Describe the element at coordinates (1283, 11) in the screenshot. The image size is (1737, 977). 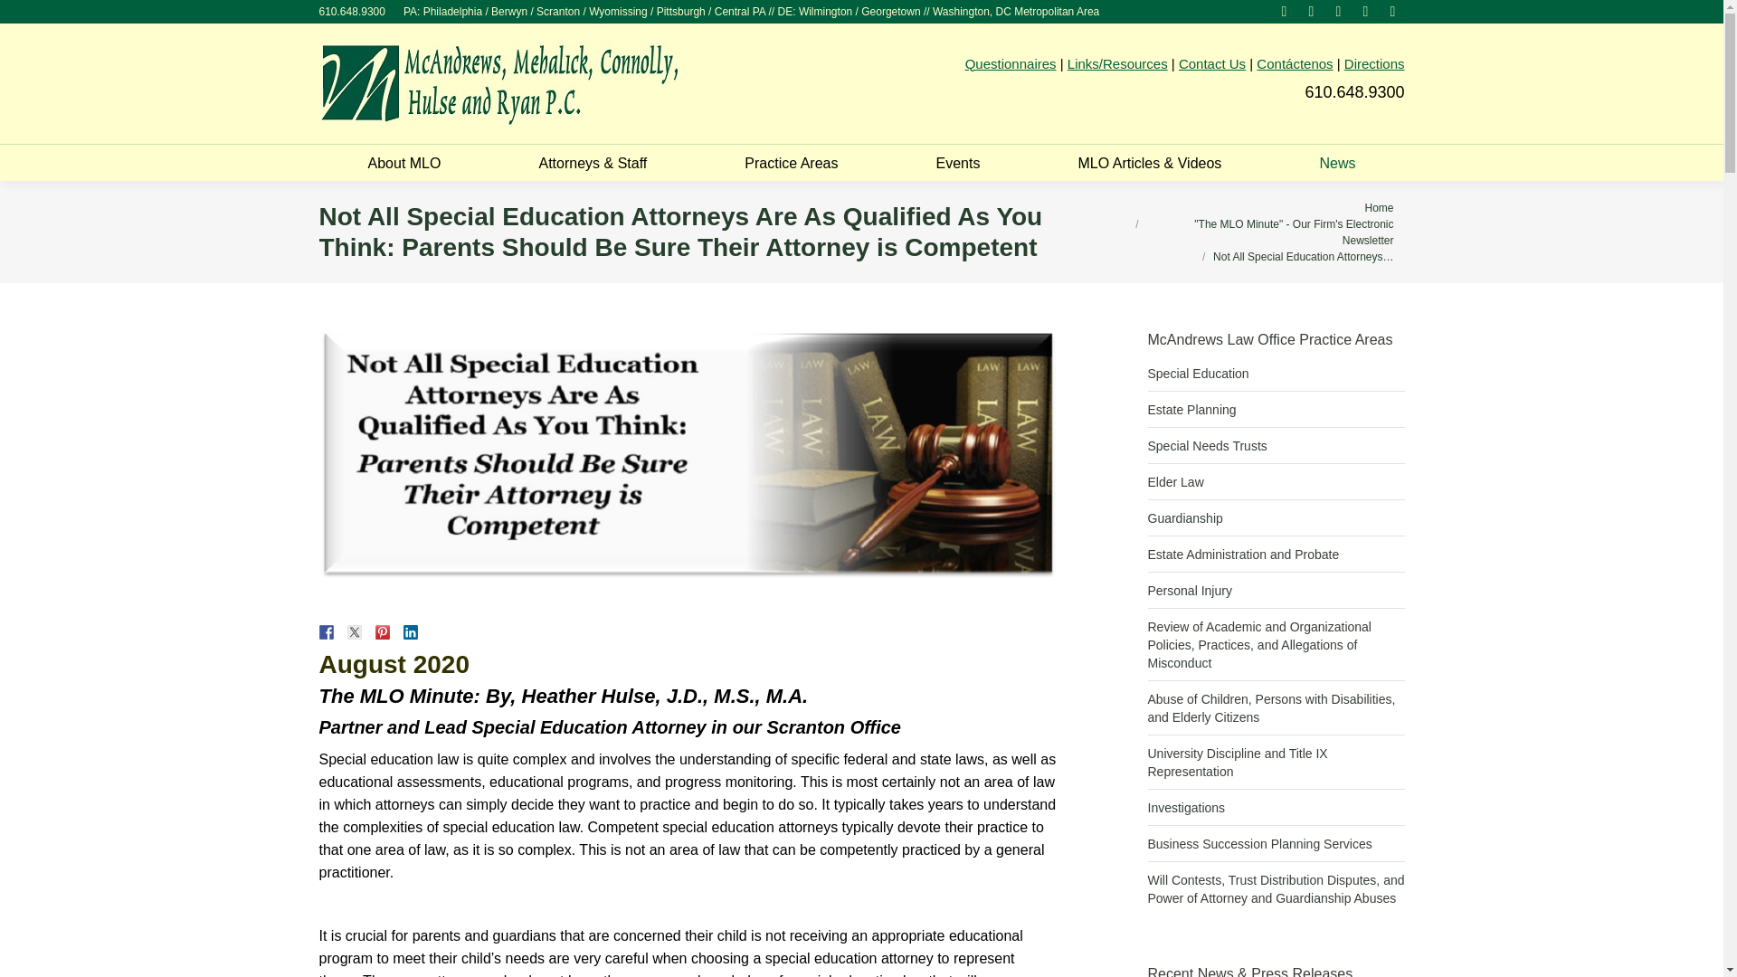
I see `Pinterest` at that location.